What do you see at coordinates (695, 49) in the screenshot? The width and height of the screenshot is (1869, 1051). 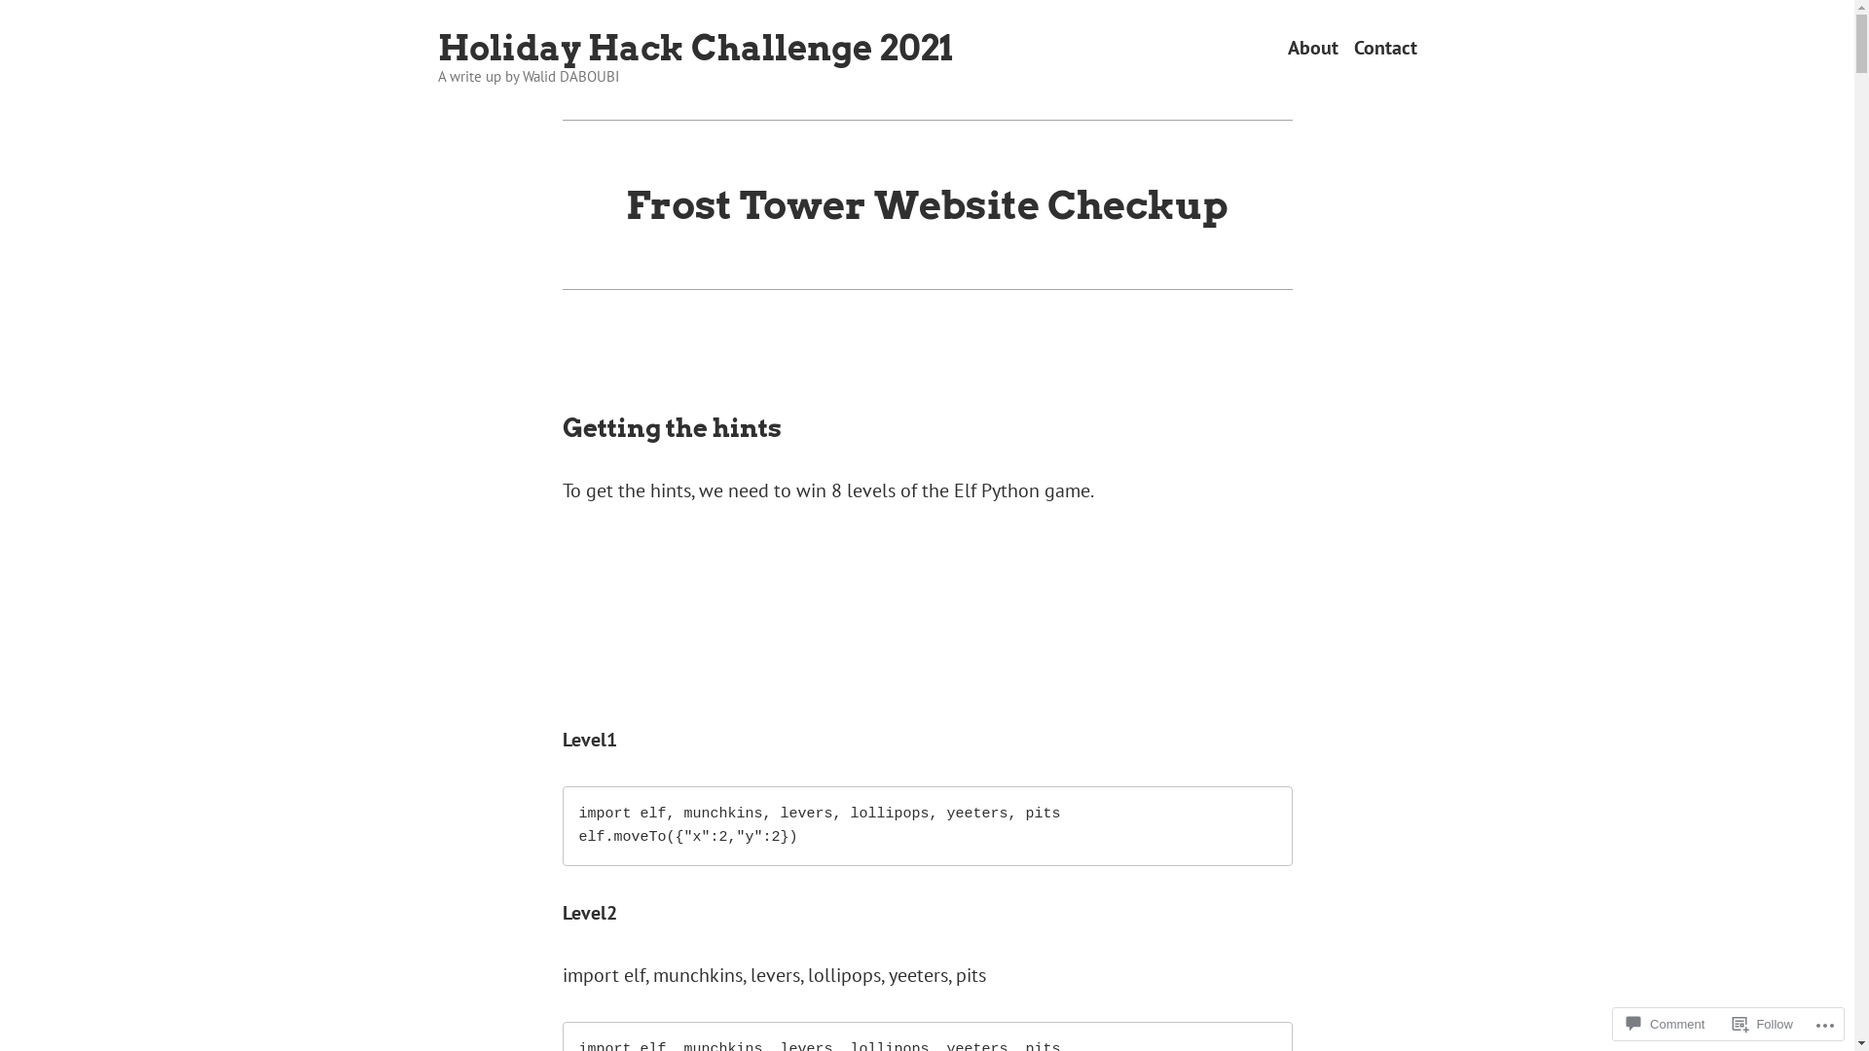 I see `Holiday Hack Challenge 2021` at bounding box center [695, 49].